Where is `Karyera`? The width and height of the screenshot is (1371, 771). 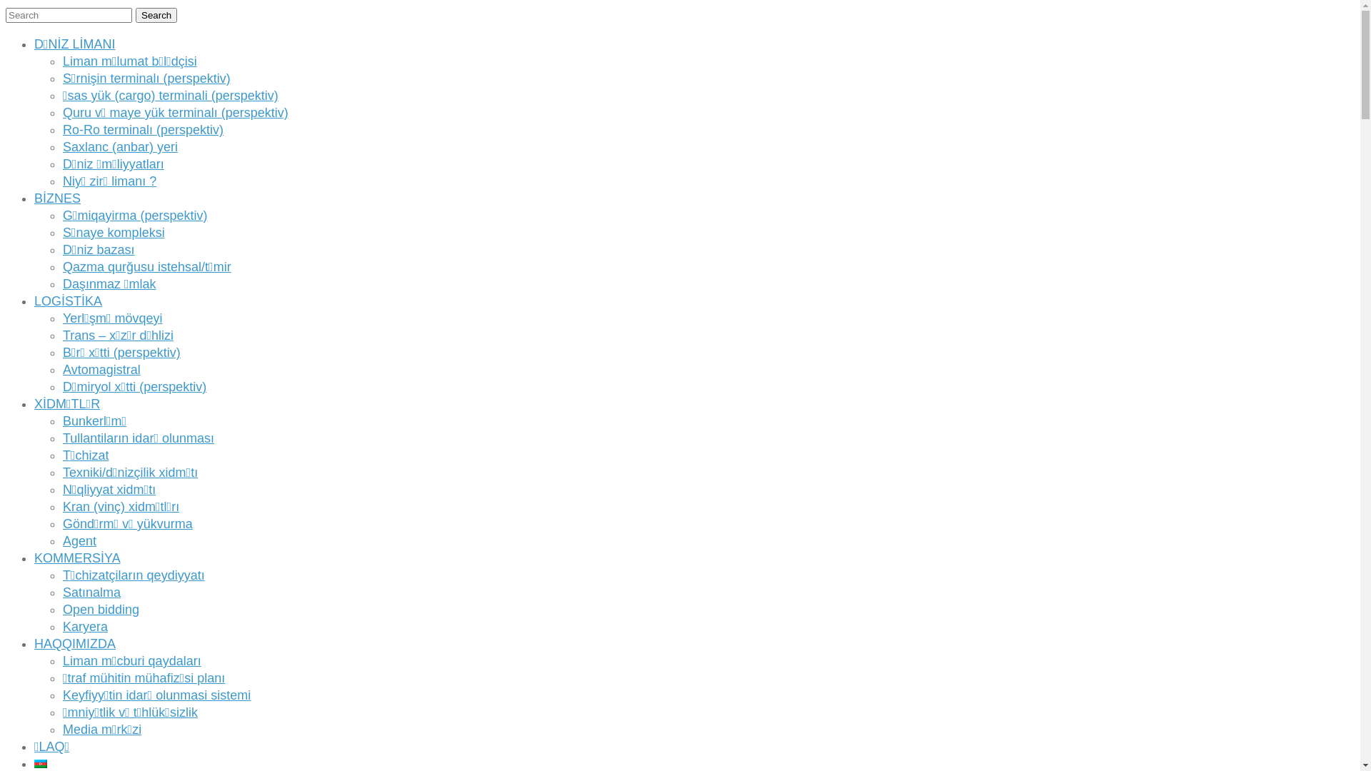
Karyera is located at coordinates (86, 627).